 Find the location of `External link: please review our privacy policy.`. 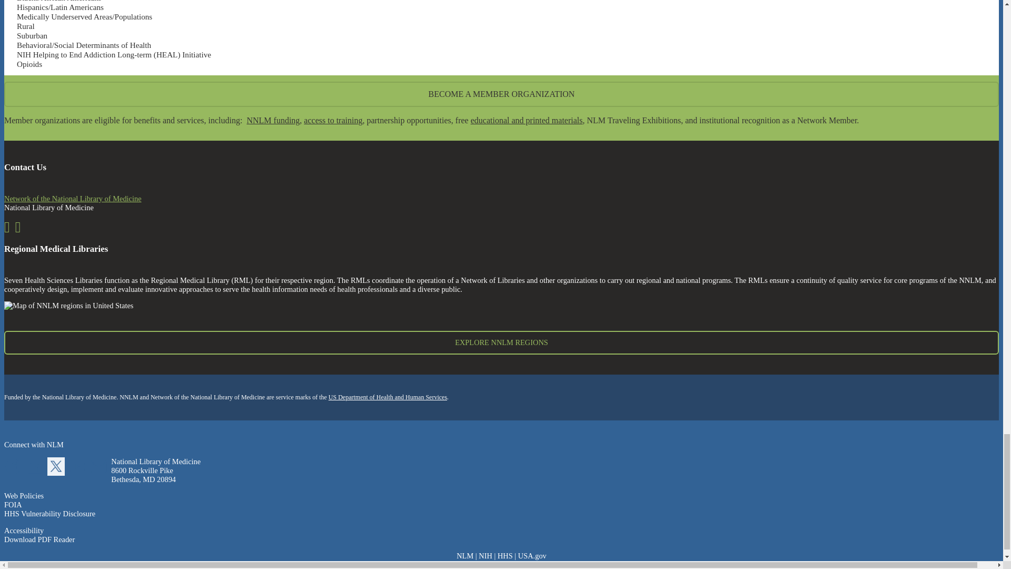

External link: please review our privacy policy. is located at coordinates (100, 473).